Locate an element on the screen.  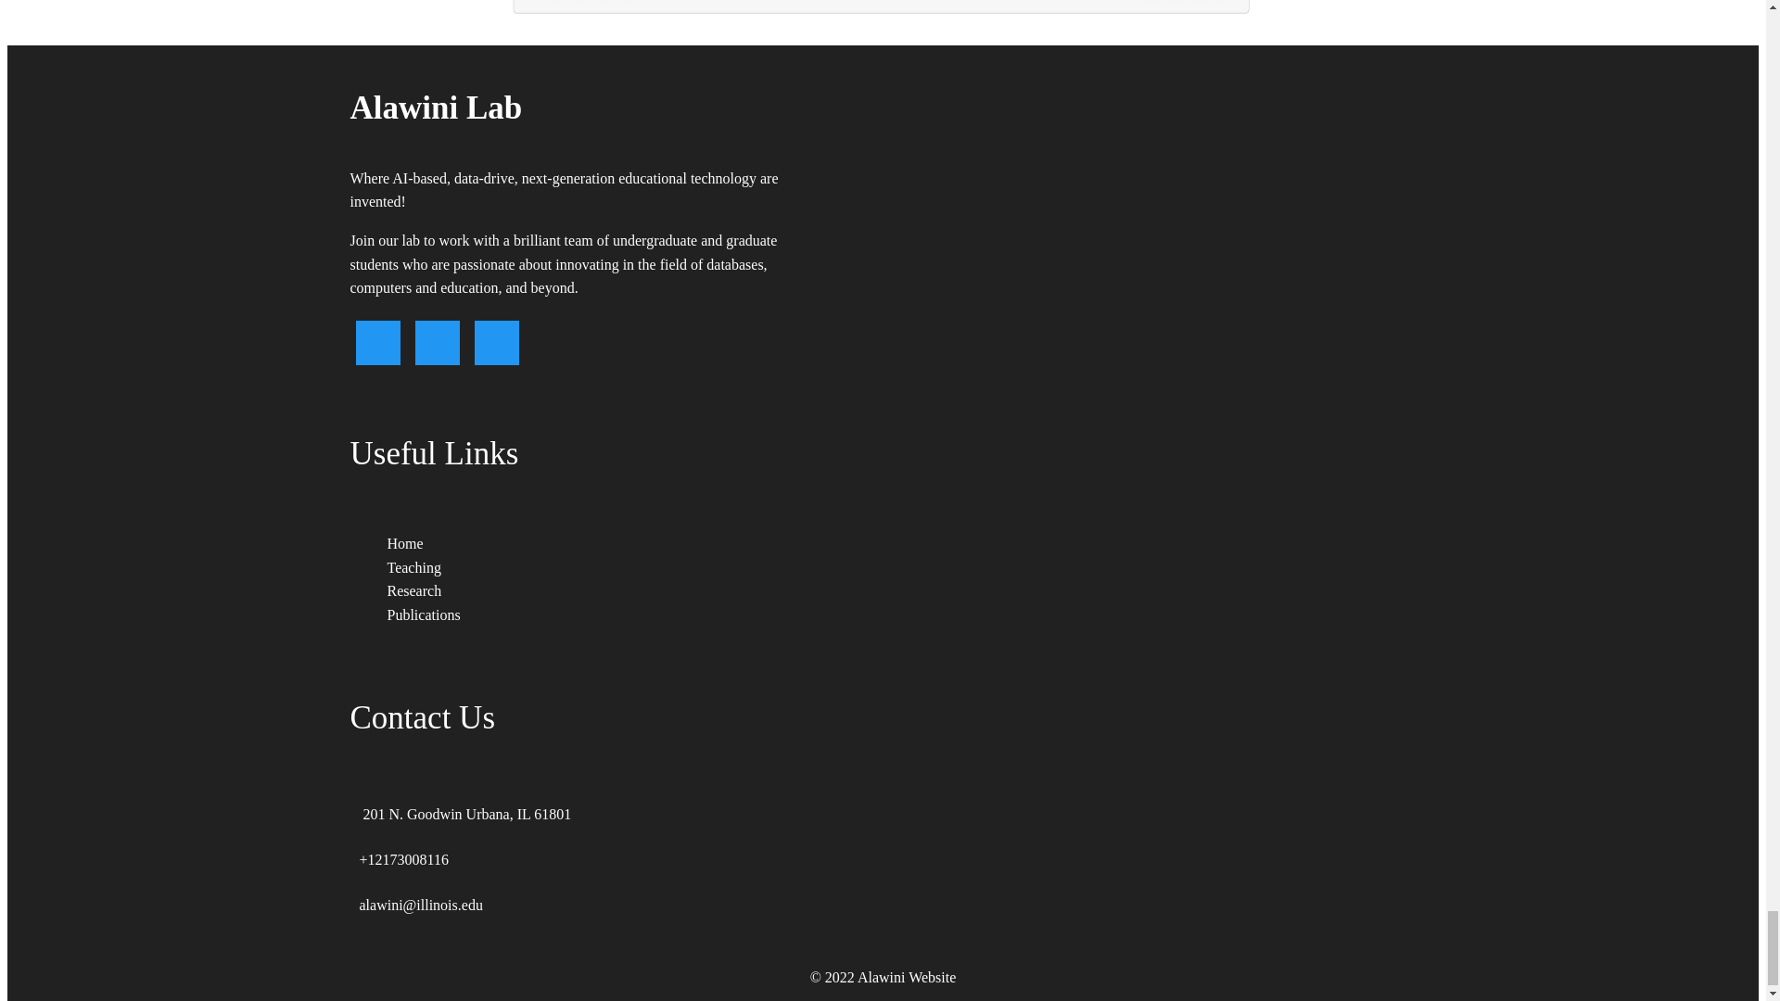
Alawini Lab is located at coordinates (586, 108).